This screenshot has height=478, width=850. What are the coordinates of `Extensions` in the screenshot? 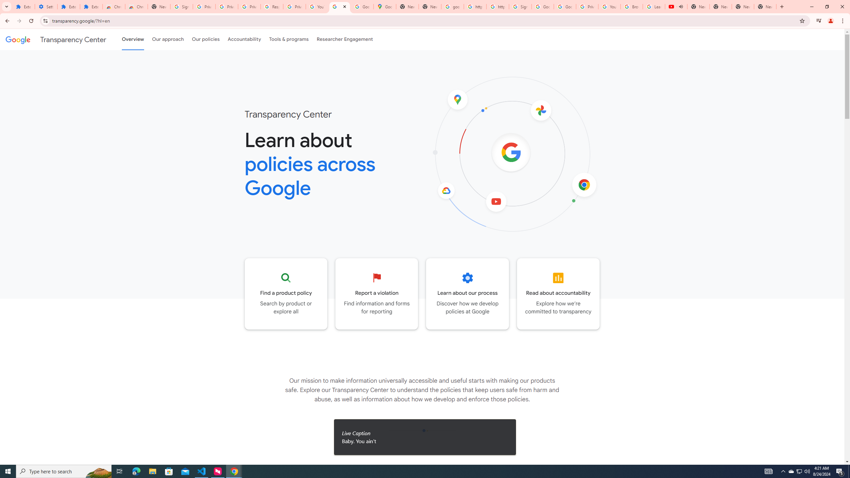 It's located at (68, 7).